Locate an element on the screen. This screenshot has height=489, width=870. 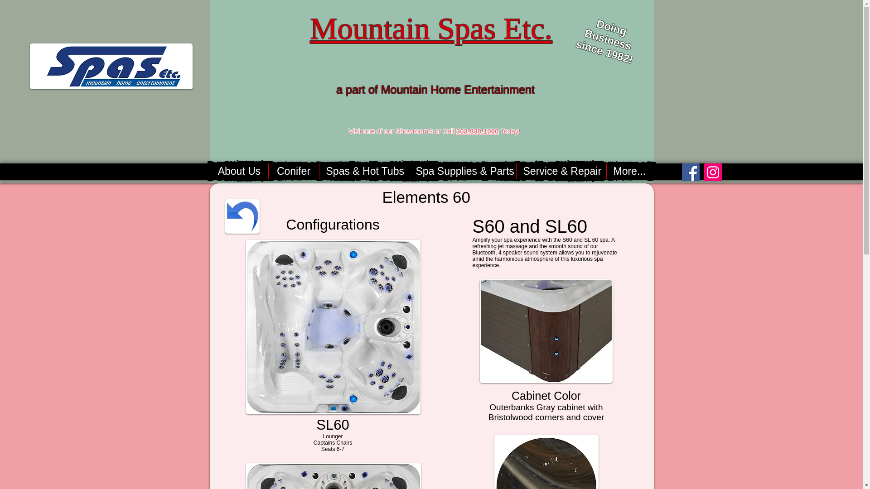
Mountain Spas Etc. is located at coordinates (431, 28).